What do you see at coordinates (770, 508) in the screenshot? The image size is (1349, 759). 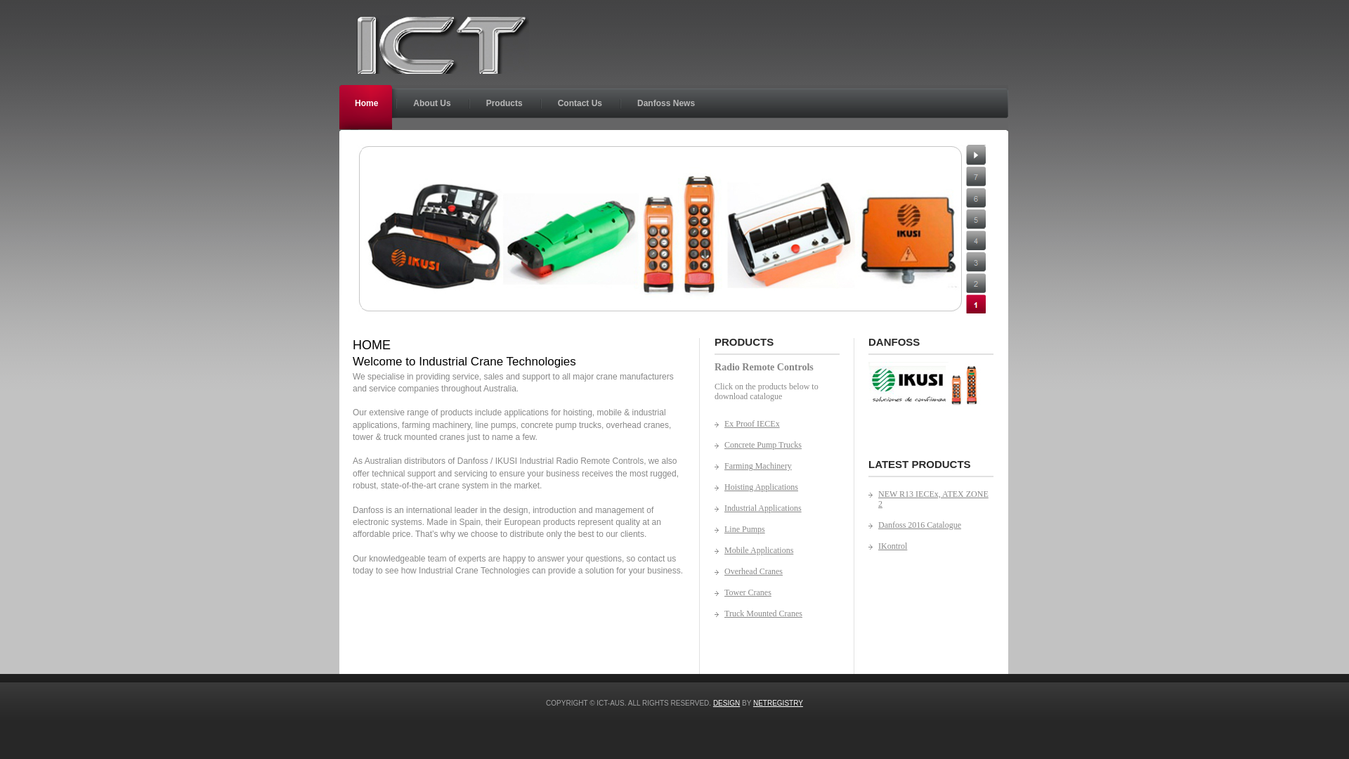 I see `Industrial Applications` at bounding box center [770, 508].